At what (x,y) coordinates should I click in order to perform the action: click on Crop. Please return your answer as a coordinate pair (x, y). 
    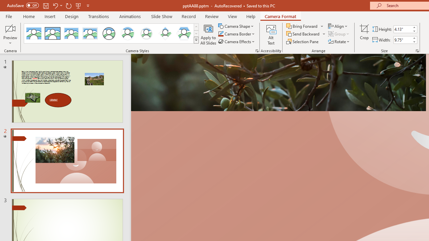
    Looking at the image, I should click on (364, 34).